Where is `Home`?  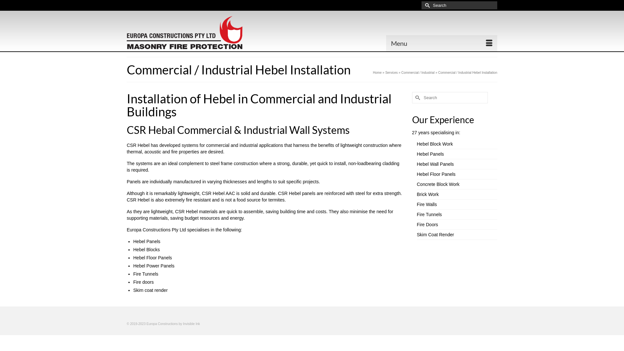
Home is located at coordinates (378, 73).